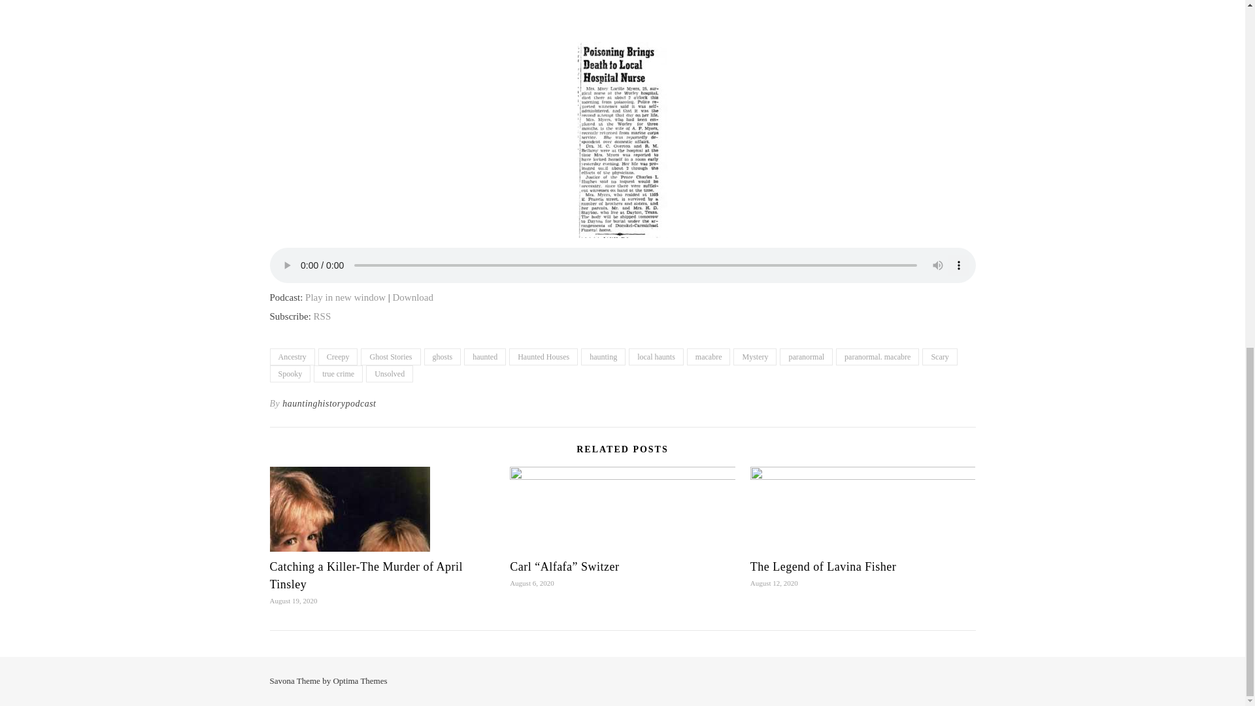 The image size is (1255, 706). What do you see at coordinates (413, 297) in the screenshot?
I see `Download` at bounding box center [413, 297].